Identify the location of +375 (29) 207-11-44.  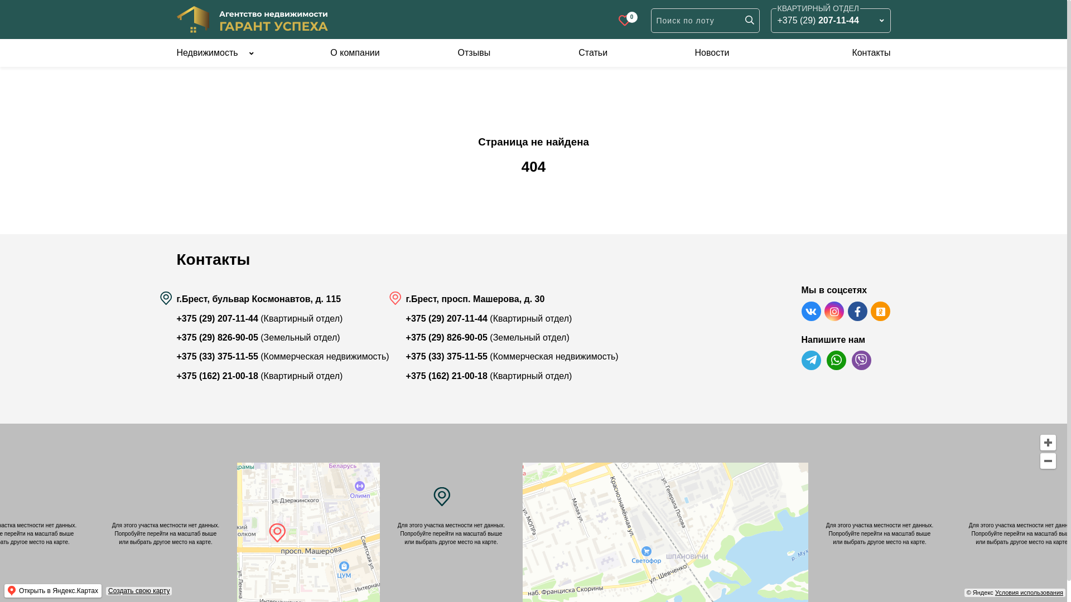
(217, 319).